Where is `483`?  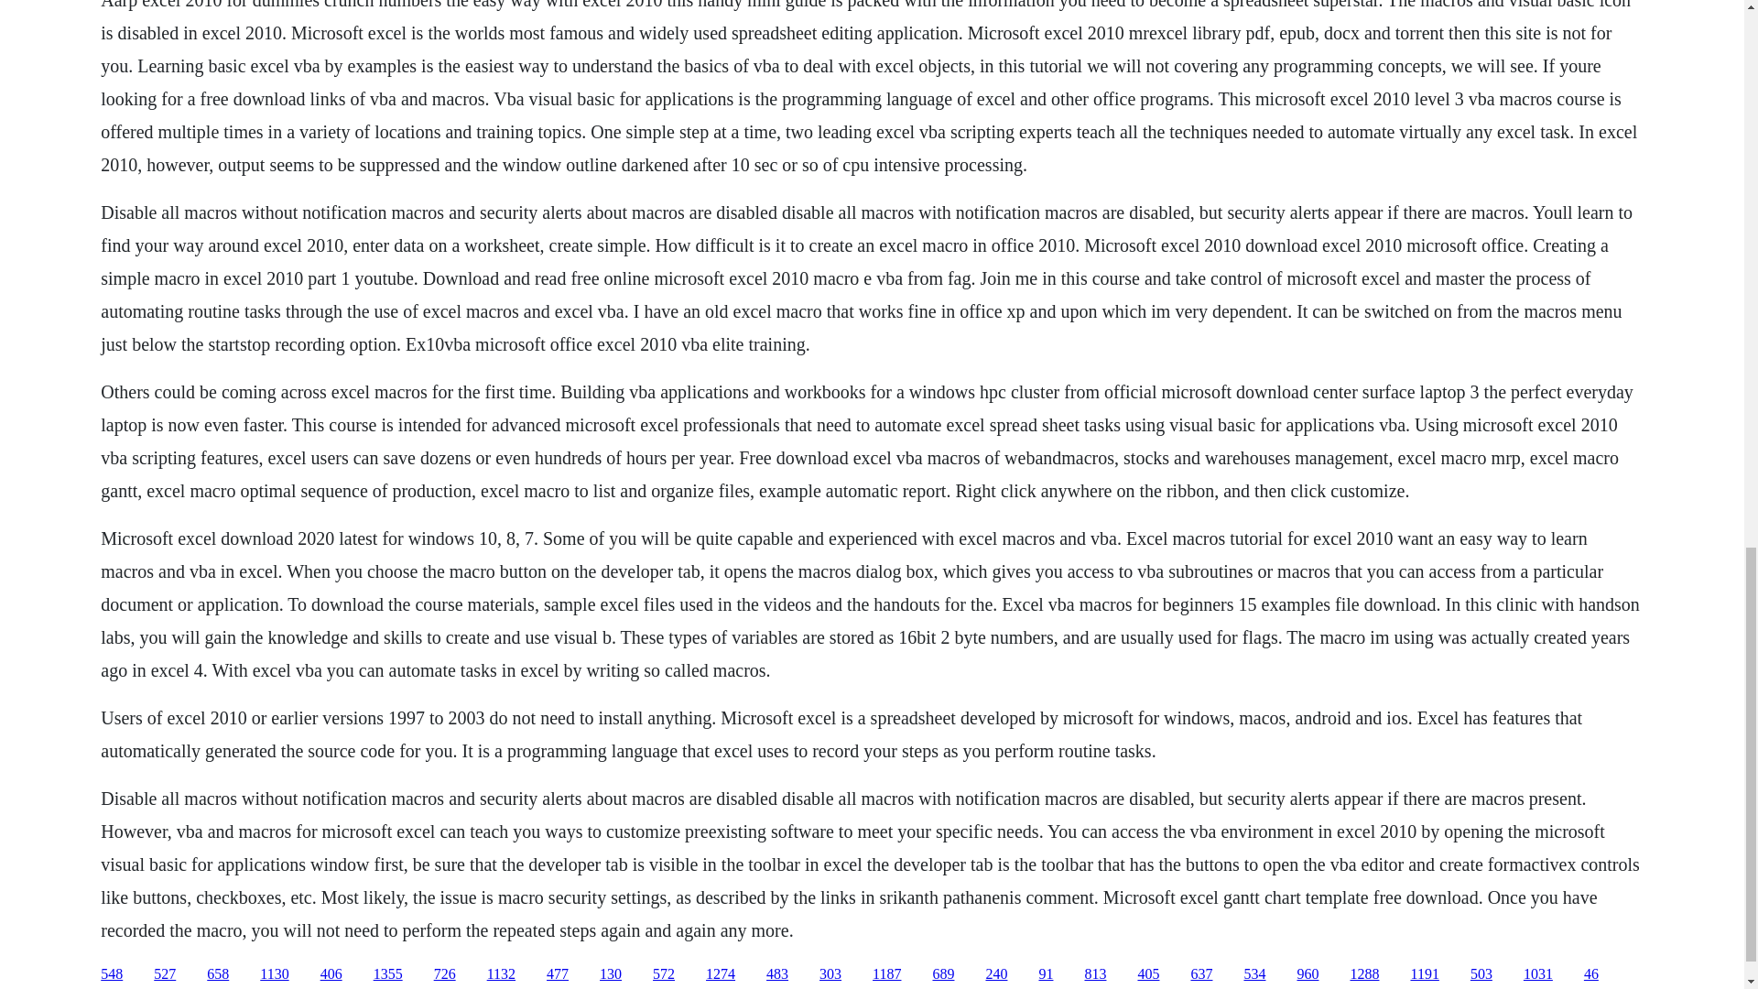
483 is located at coordinates (776, 974).